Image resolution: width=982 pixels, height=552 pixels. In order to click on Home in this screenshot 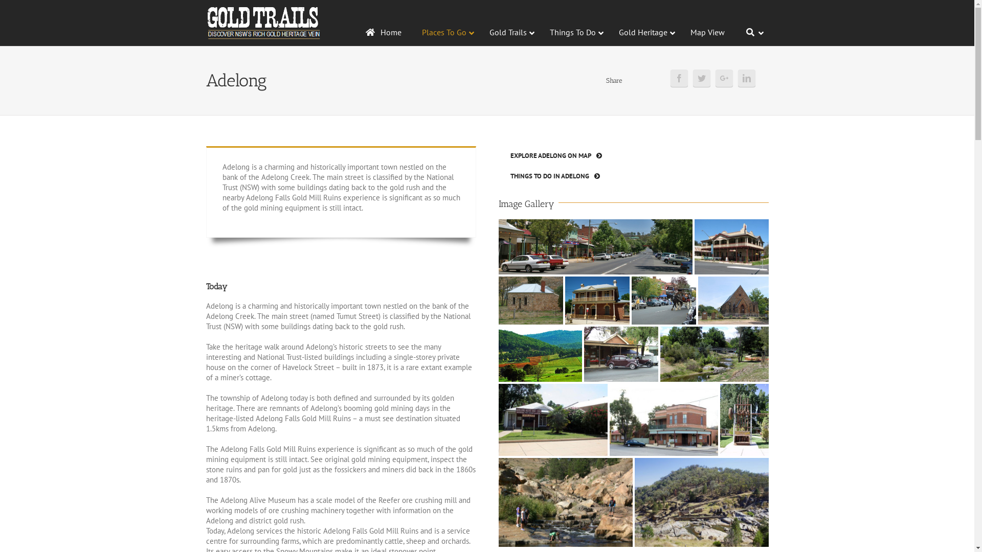, I will do `click(383, 33)`.